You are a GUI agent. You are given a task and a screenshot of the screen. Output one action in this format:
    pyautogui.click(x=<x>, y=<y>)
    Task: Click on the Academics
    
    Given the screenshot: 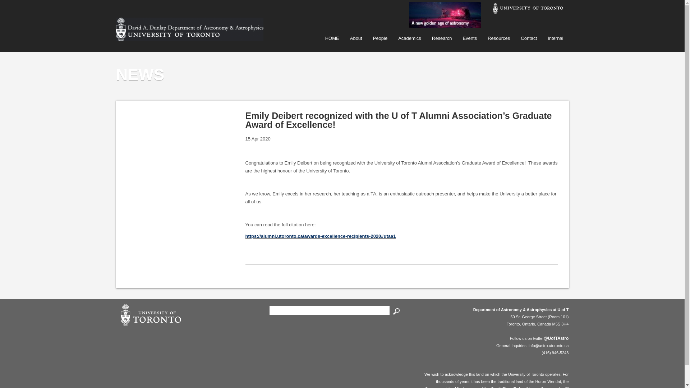 What is the action you would take?
    pyautogui.click(x=409, y=38)
    